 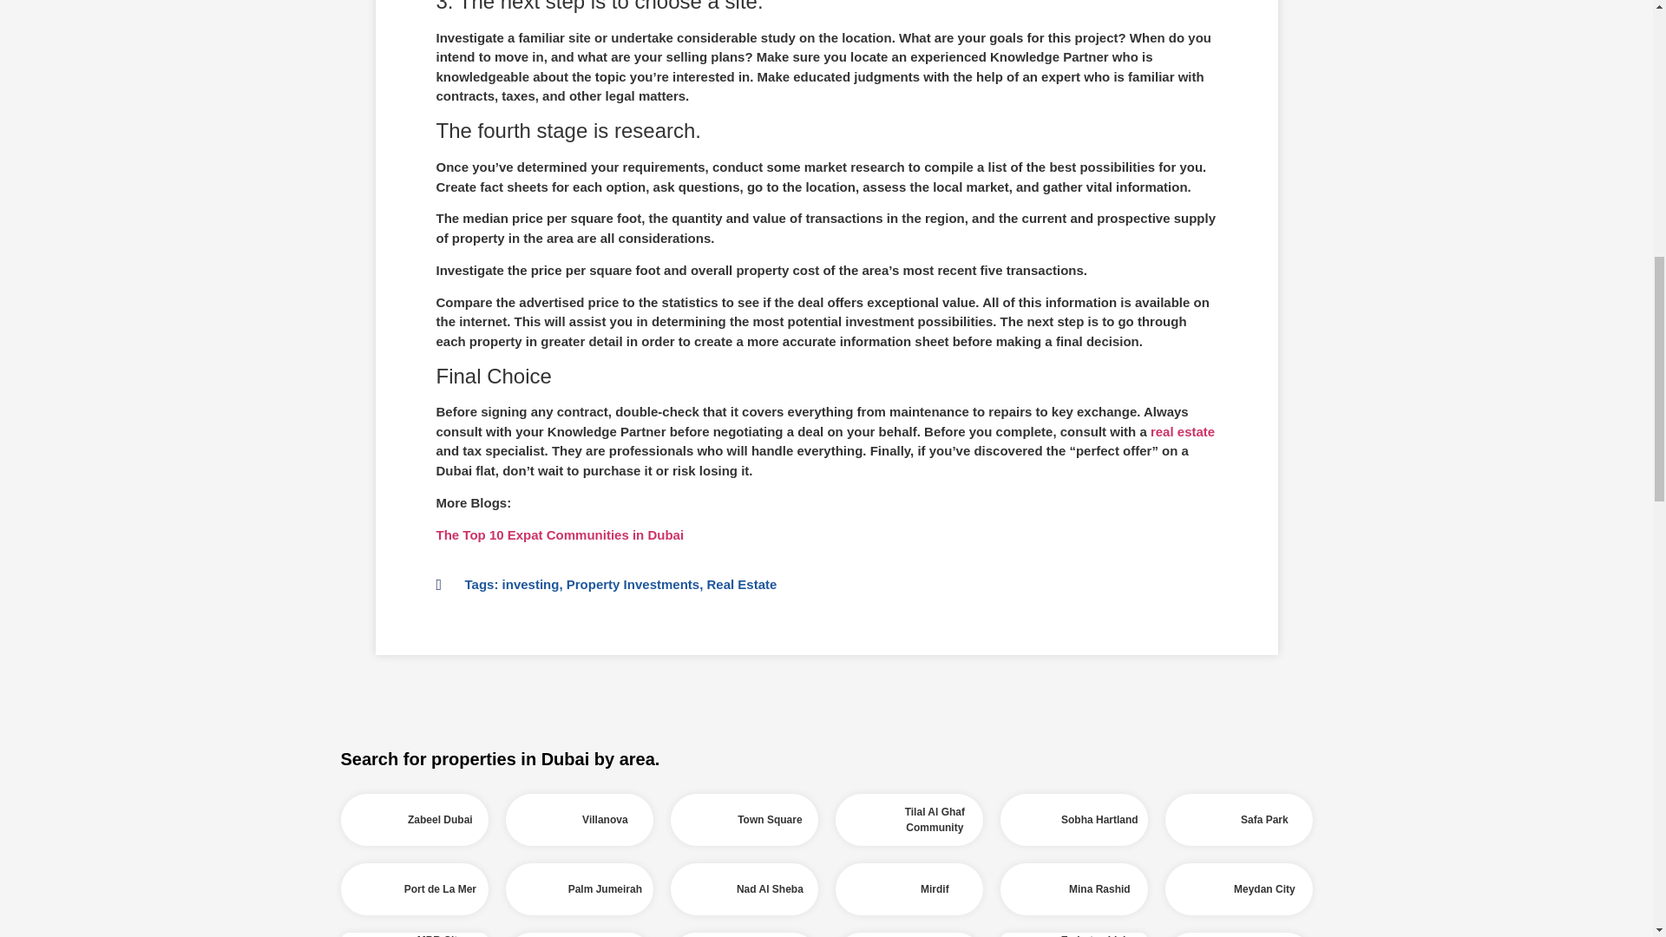 What do you see at coordinates (741, 584) in the screenshot?
I see `Real Estate` at bounding box center [741, 584].